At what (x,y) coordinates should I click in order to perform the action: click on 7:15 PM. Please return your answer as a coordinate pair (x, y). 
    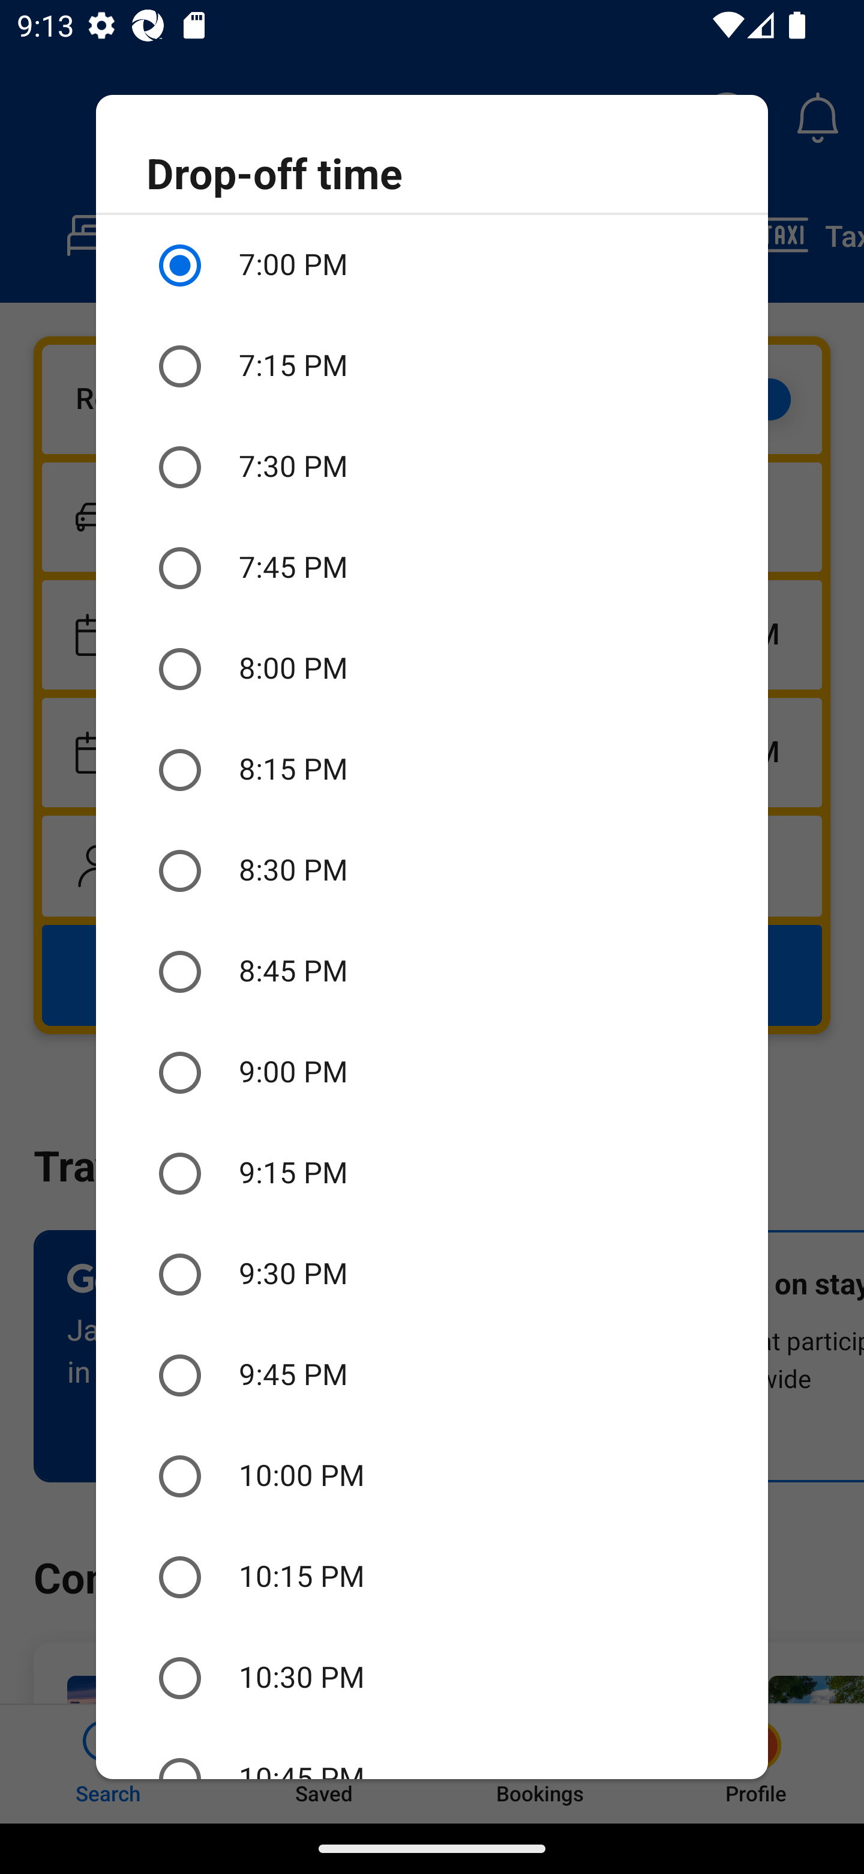
    Looking at the image, I should click on (432, 366).